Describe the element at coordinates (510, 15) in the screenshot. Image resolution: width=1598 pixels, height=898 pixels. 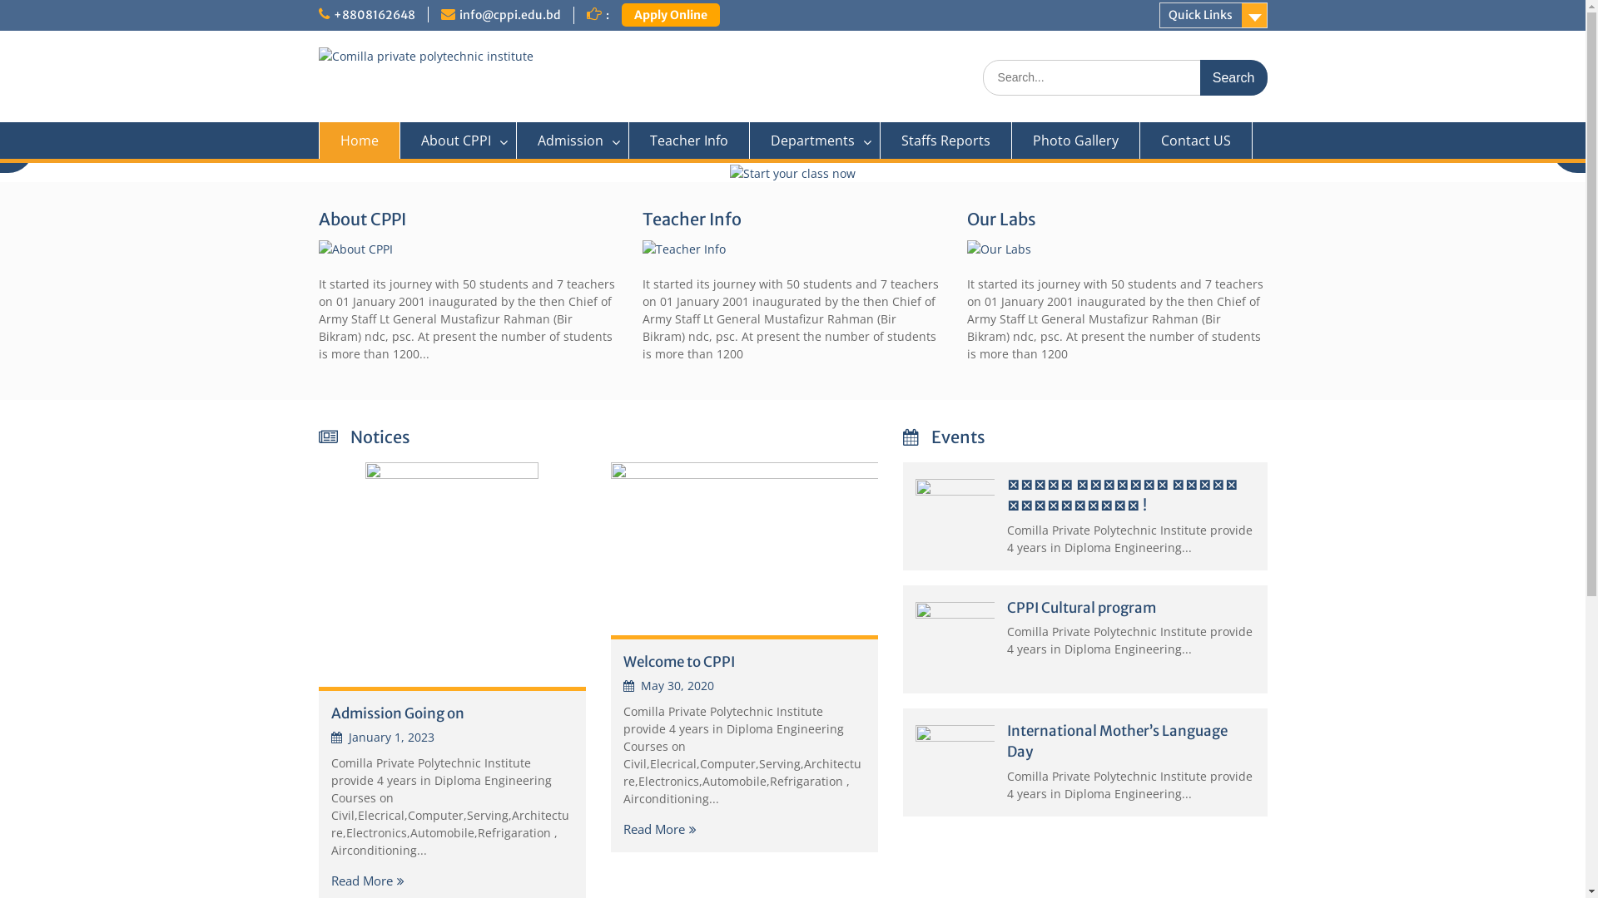
I see `info@cppi.edu.bd` at that location.